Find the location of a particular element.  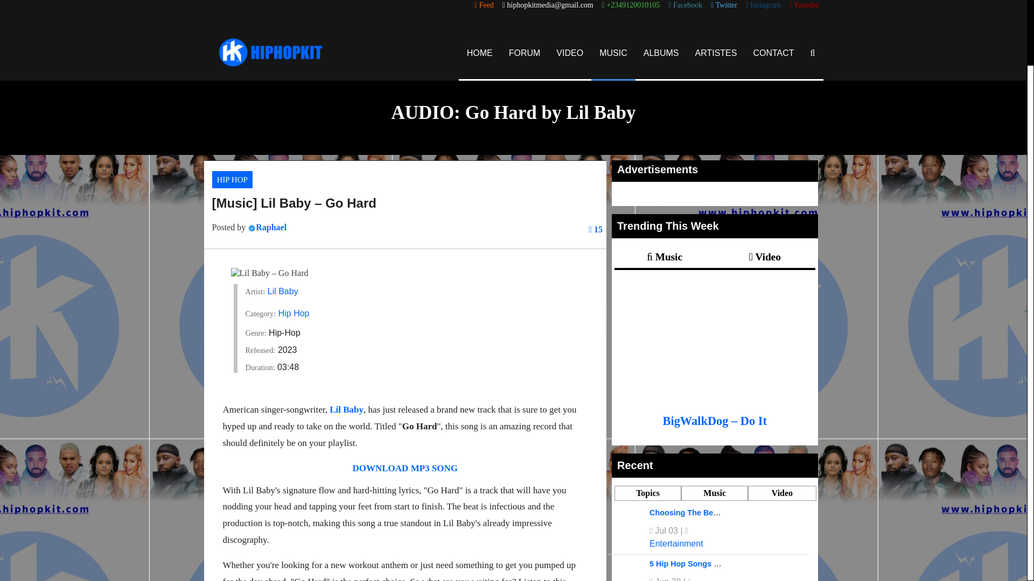

Instagram is located at coordinates (763, 5).